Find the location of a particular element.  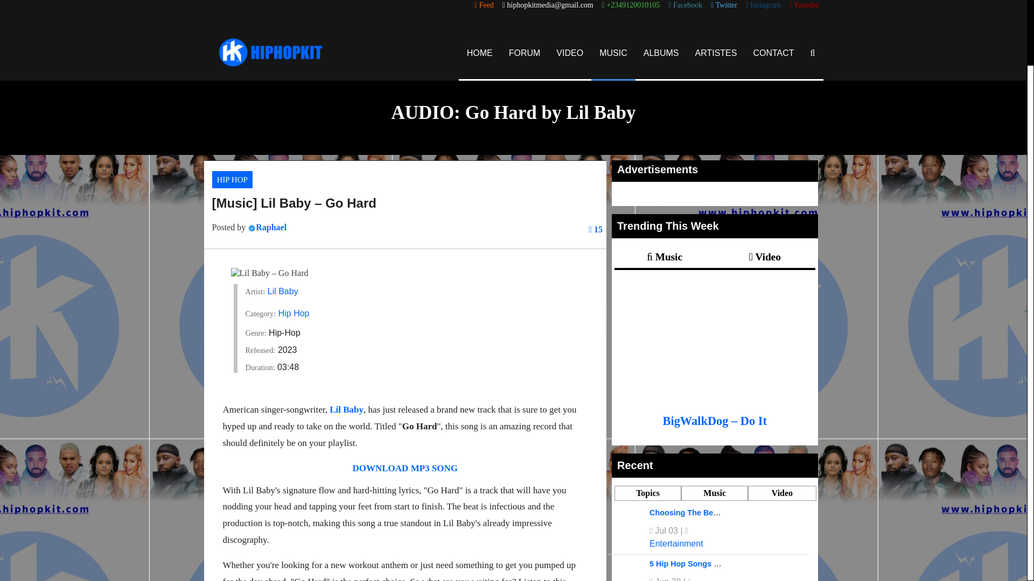

Instagram is located at coordinates (763, 5).